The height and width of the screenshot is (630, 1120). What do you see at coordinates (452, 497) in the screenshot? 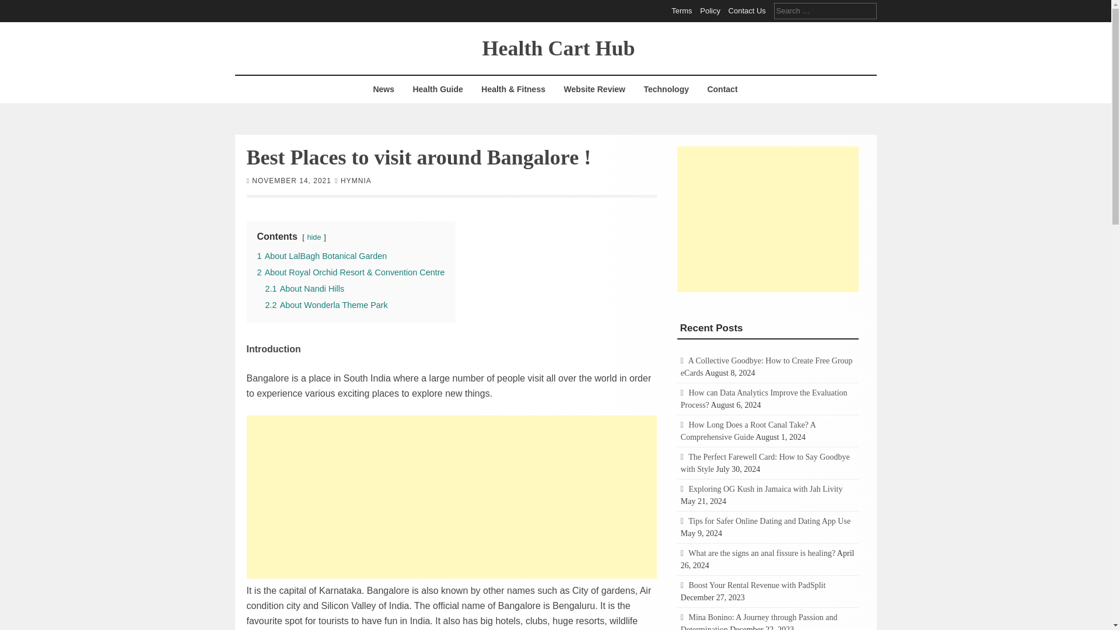
I see `Advertisement` at bounding box center [452, 497].